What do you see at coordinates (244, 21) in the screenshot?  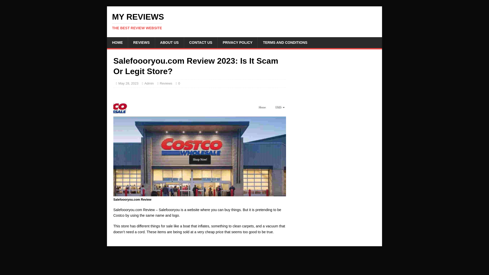 I see `My Reviews` at bounding box center [244, 21].